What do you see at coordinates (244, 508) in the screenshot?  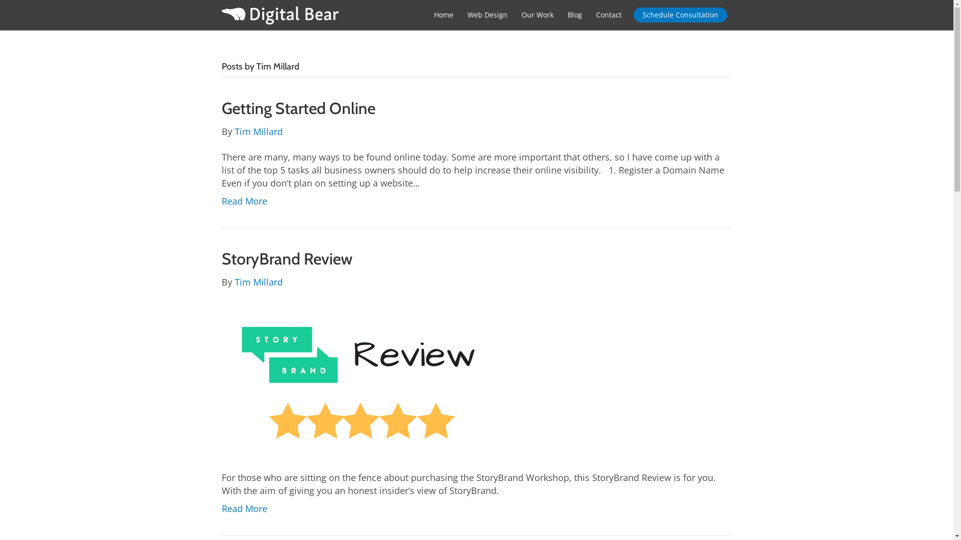 I see `Read More` at bounding box center [244, 508].